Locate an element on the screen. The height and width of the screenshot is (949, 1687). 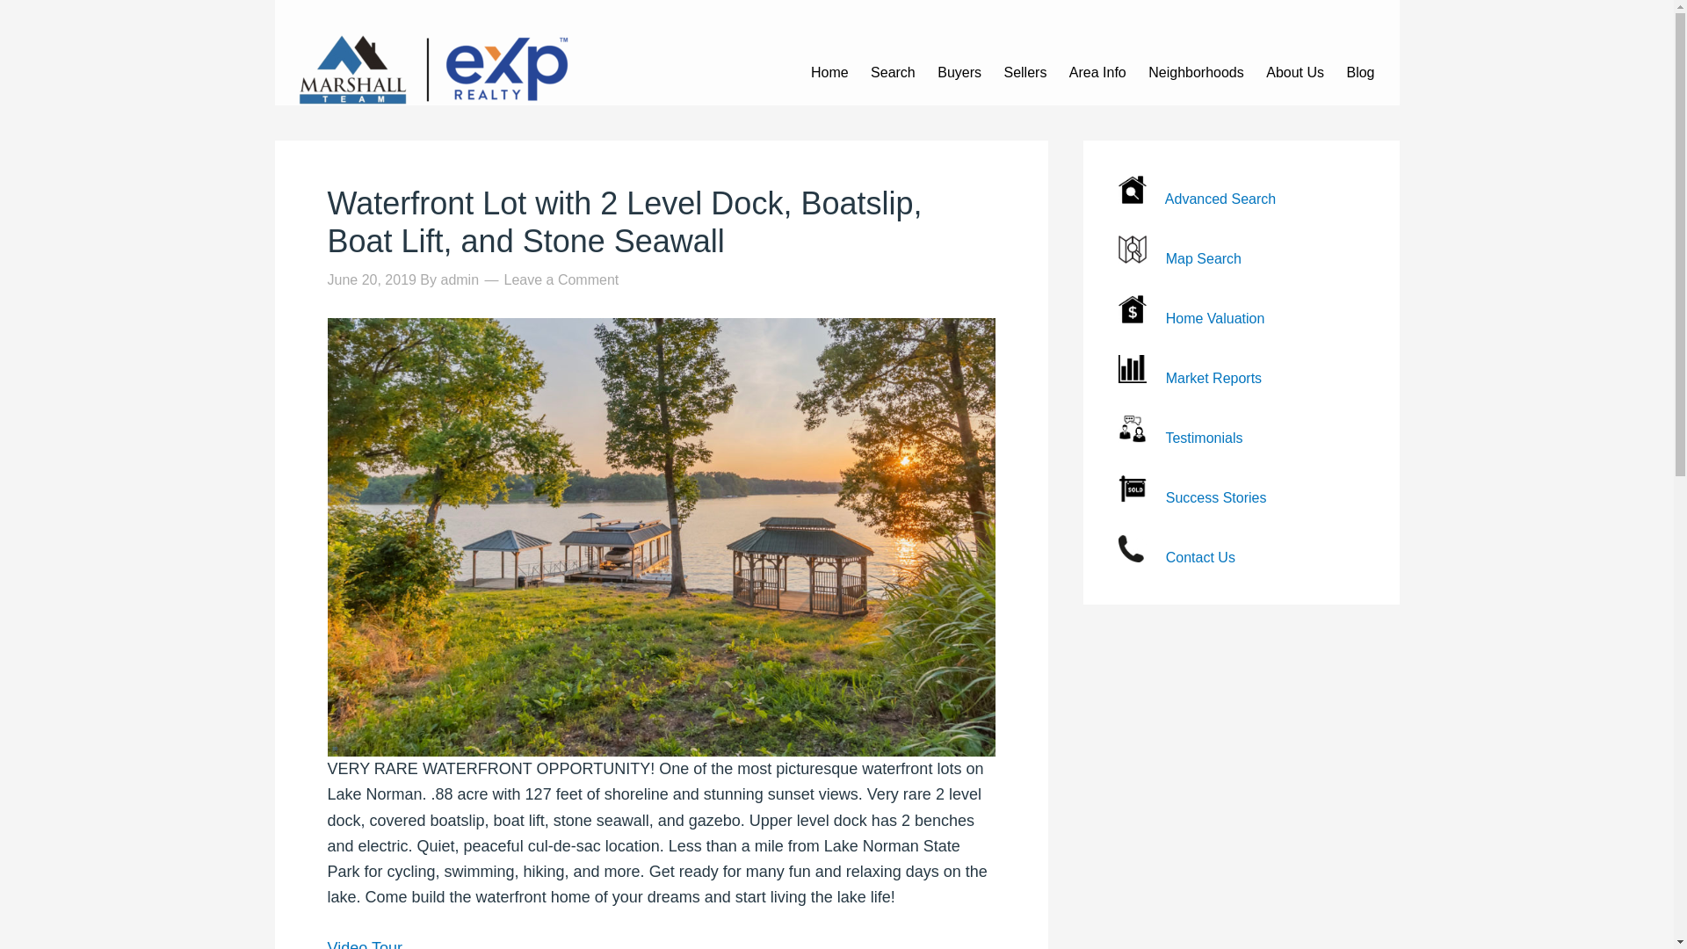
Leave a Comment is located at coordinates (561, 279).